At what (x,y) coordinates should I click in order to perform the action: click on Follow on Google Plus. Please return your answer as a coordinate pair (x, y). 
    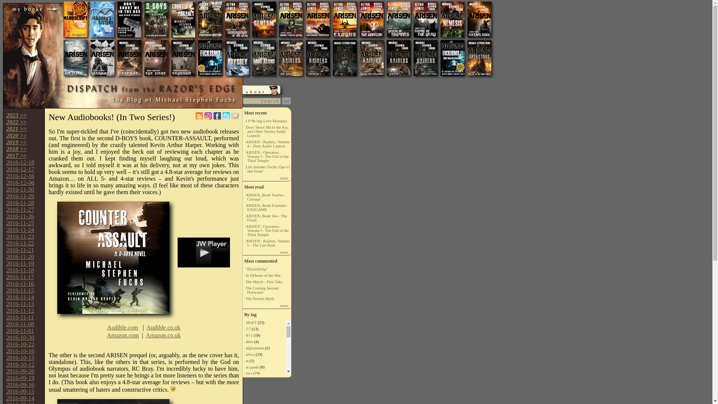
    Looking at the image, I should click on (208, 117).